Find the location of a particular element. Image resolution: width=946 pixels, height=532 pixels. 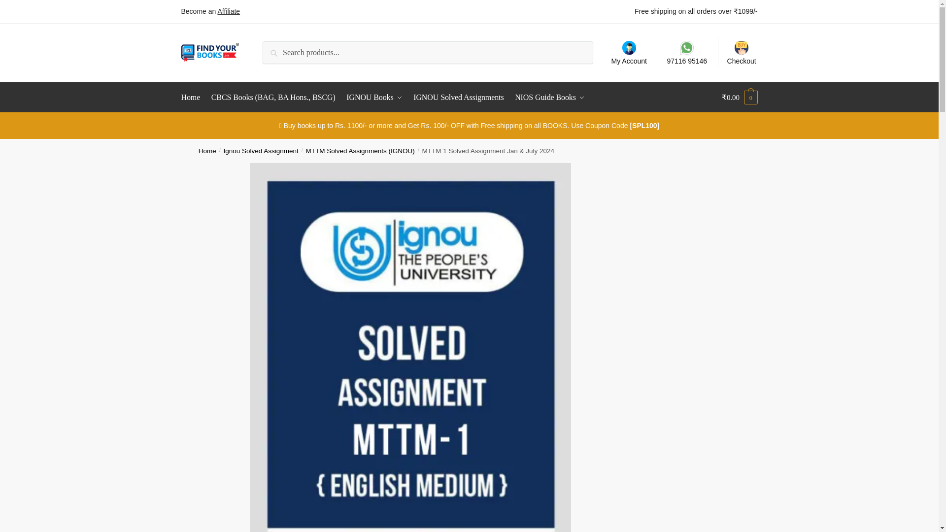

Checkout is located at coordinates (742, 52).